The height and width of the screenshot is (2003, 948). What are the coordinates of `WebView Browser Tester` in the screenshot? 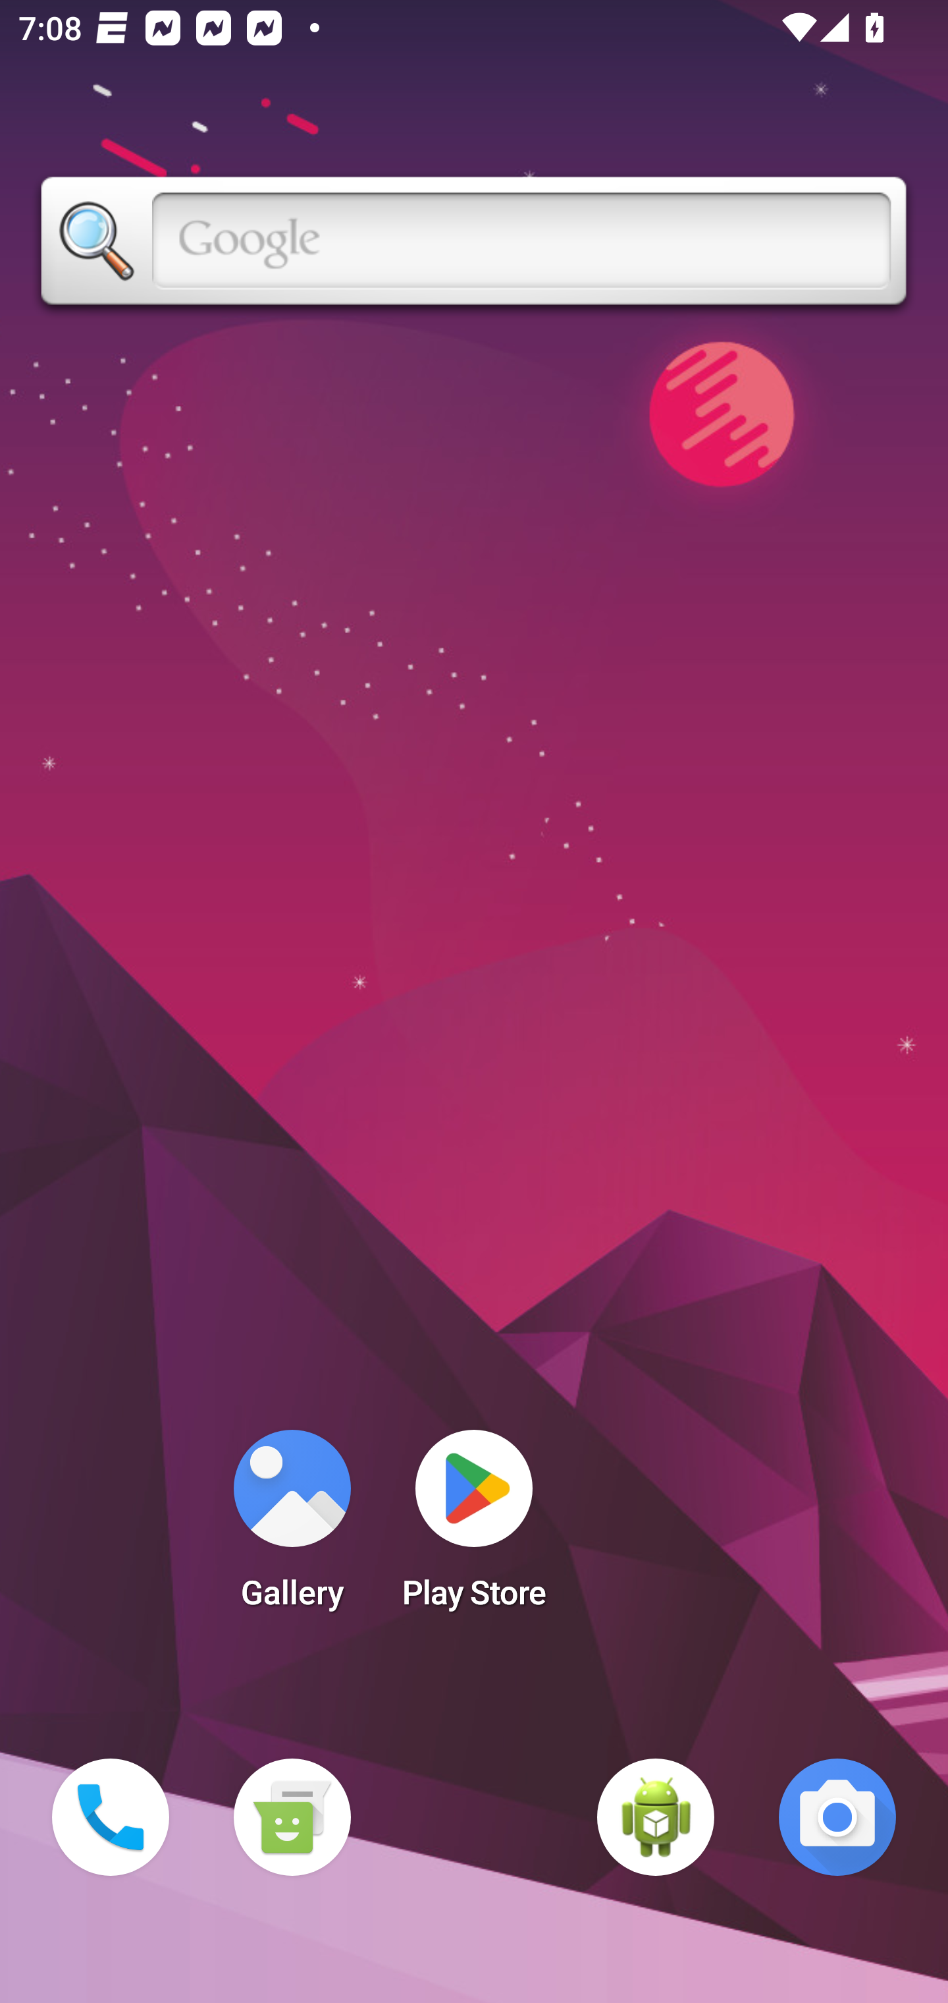 It's located at (656, 1817).